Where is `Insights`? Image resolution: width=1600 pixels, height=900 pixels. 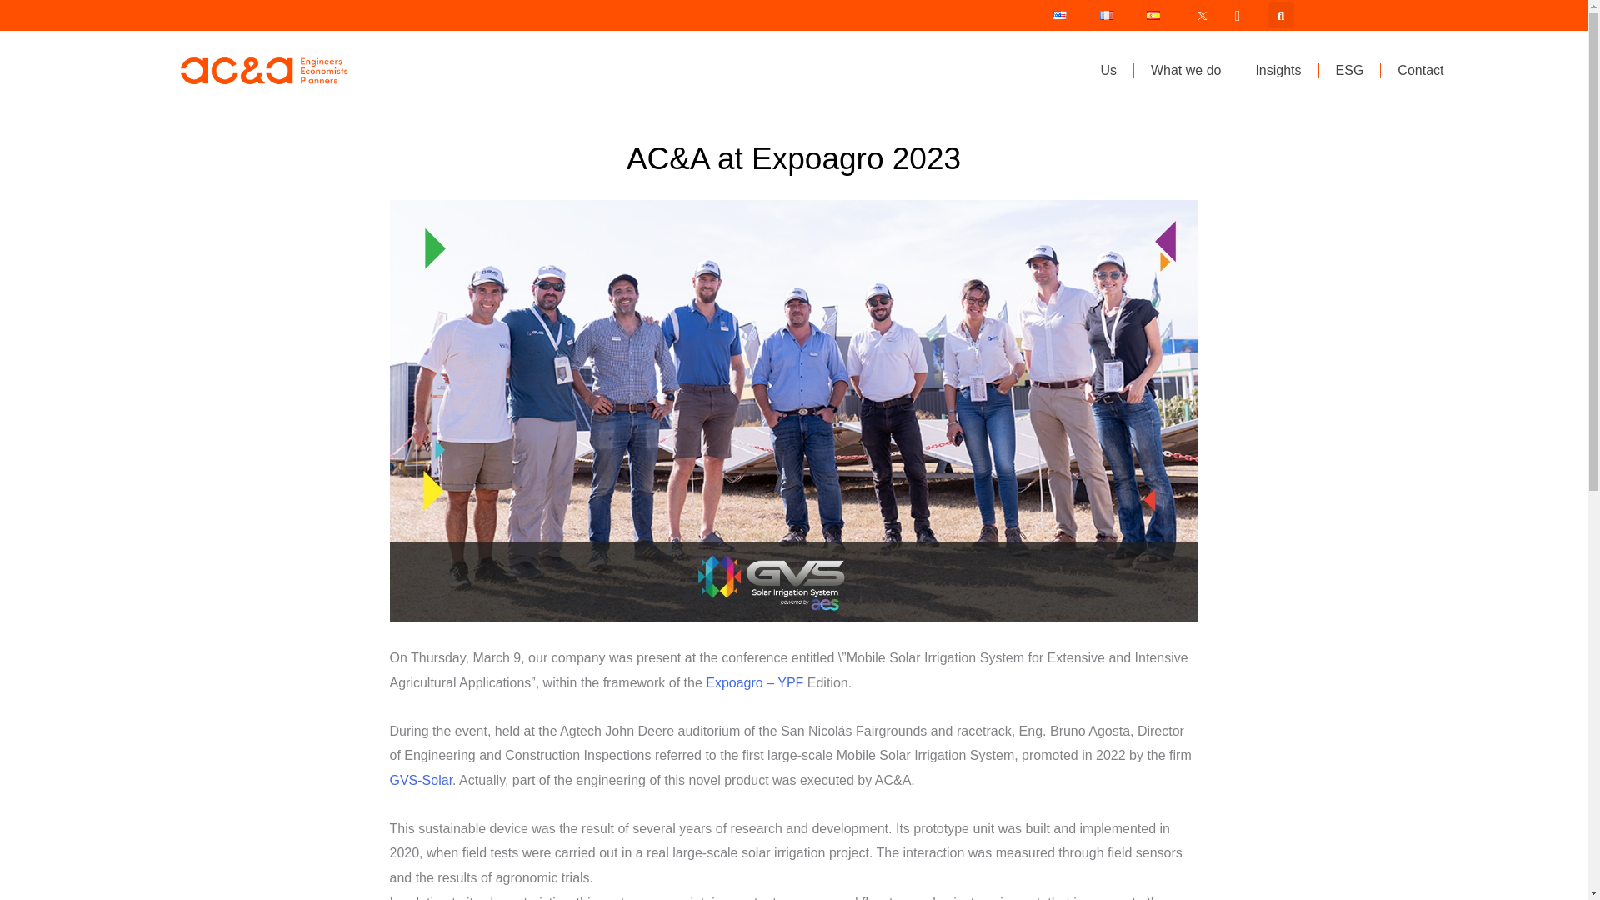 Insights is located at coordinates (1277, 71).